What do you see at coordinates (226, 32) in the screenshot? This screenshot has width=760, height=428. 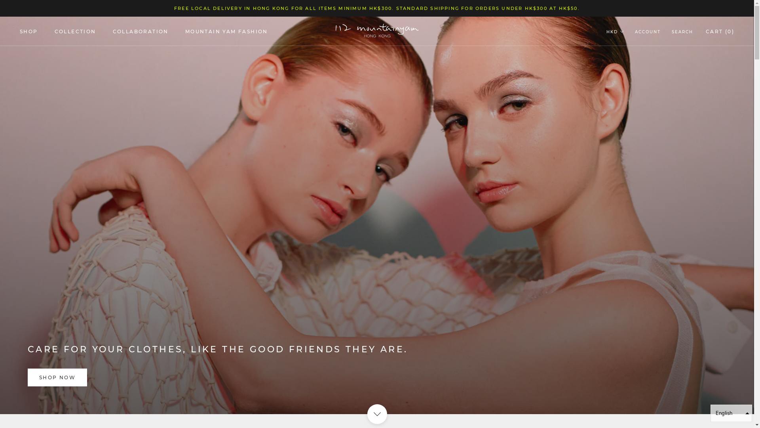 I see `MOUNTAIN YAM FASHION` at bounding box center [226, 32].